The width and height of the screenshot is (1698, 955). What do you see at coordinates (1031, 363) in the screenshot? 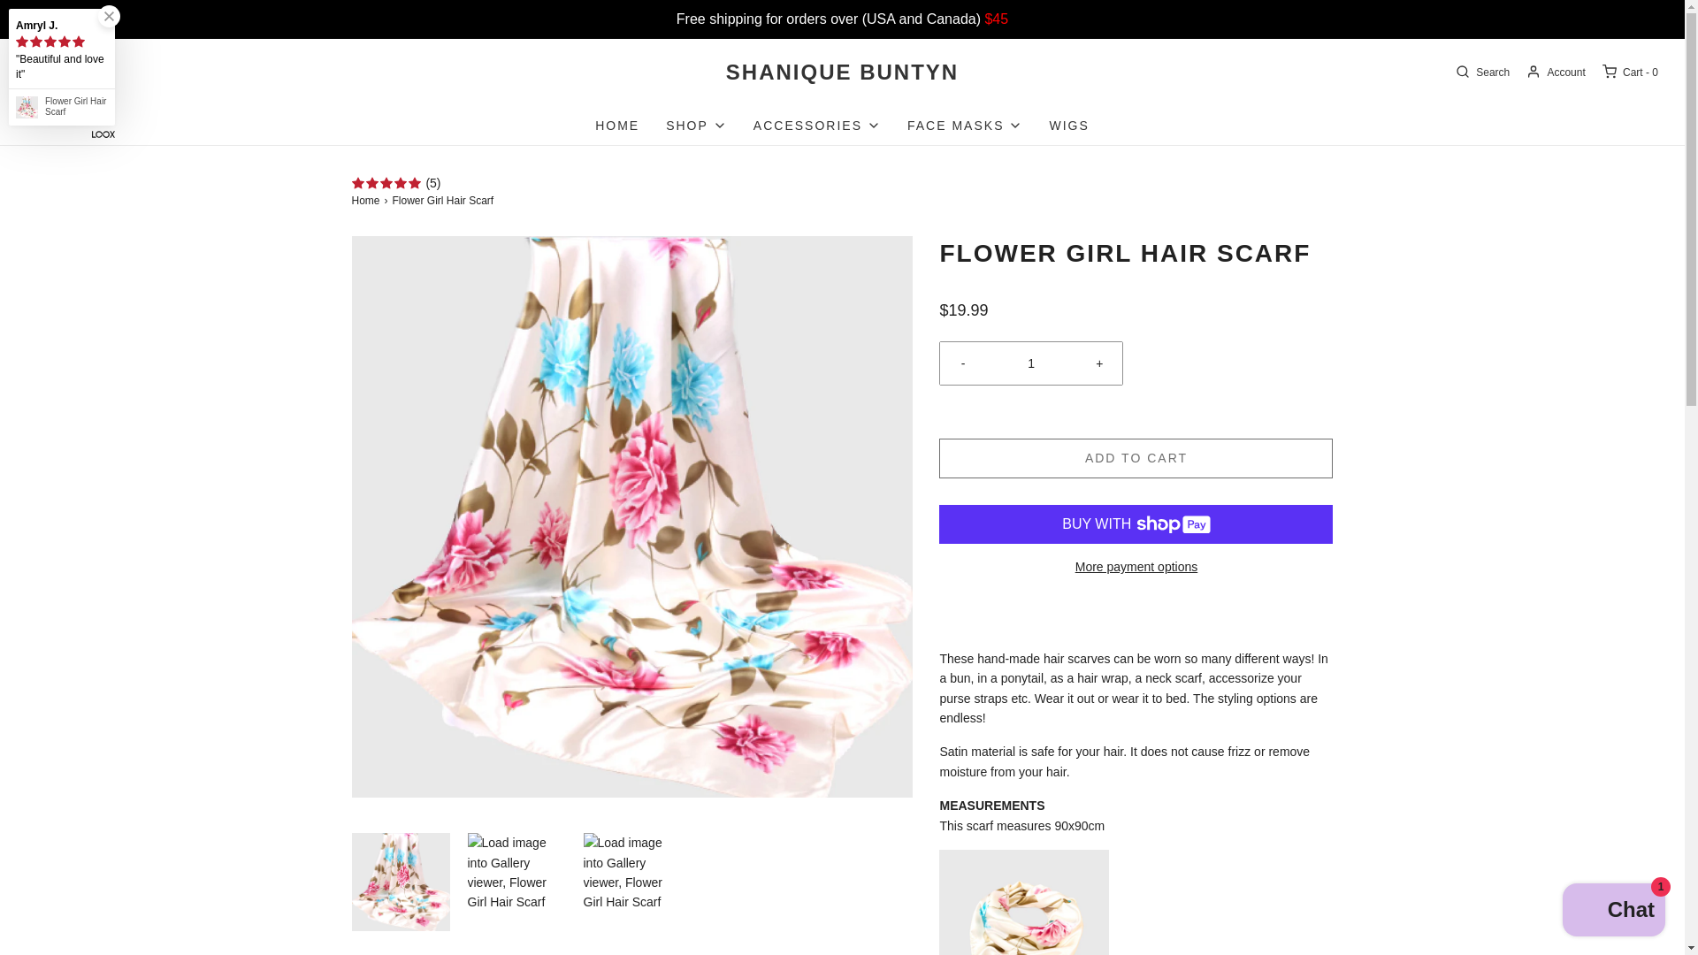
I see `1` at bounding box center [1031, 363].